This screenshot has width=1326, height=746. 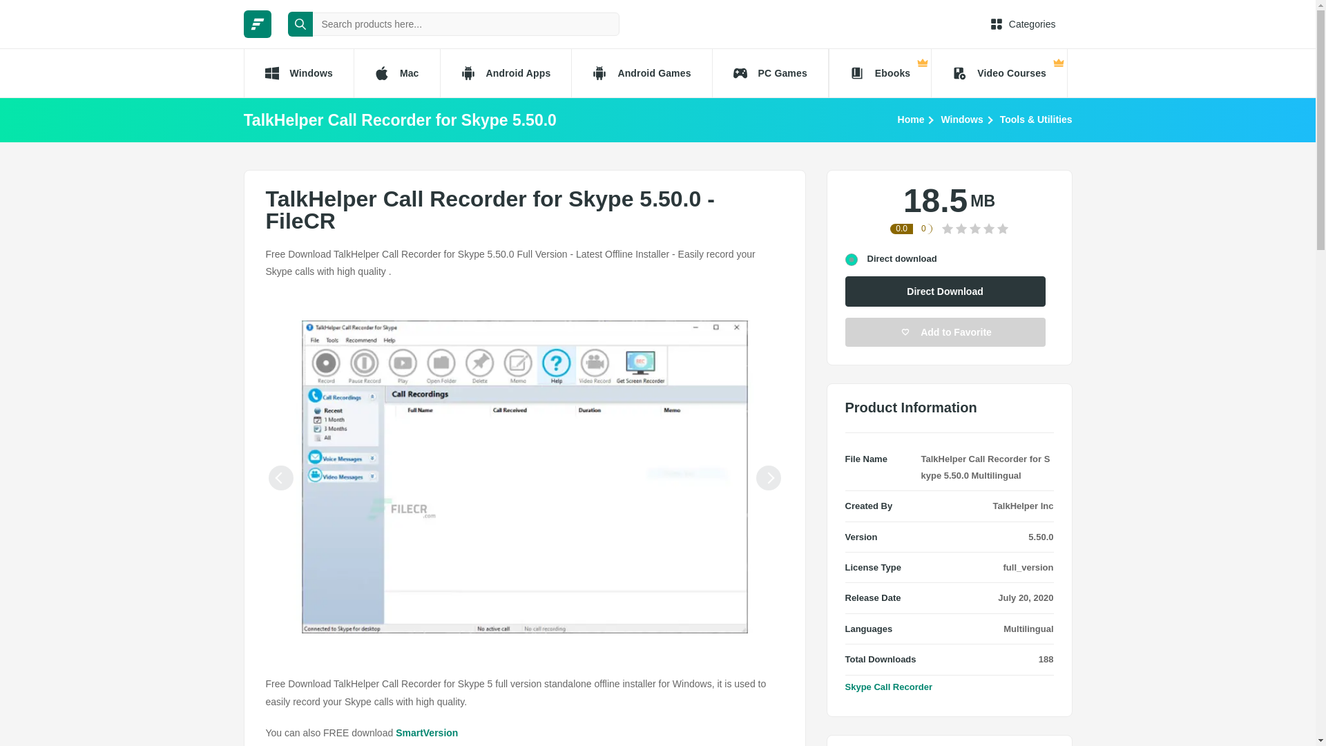 What do you see at coordinates (945, 291) in the screenshot?
I see `Direct Download` at bounding box center [945, 291].